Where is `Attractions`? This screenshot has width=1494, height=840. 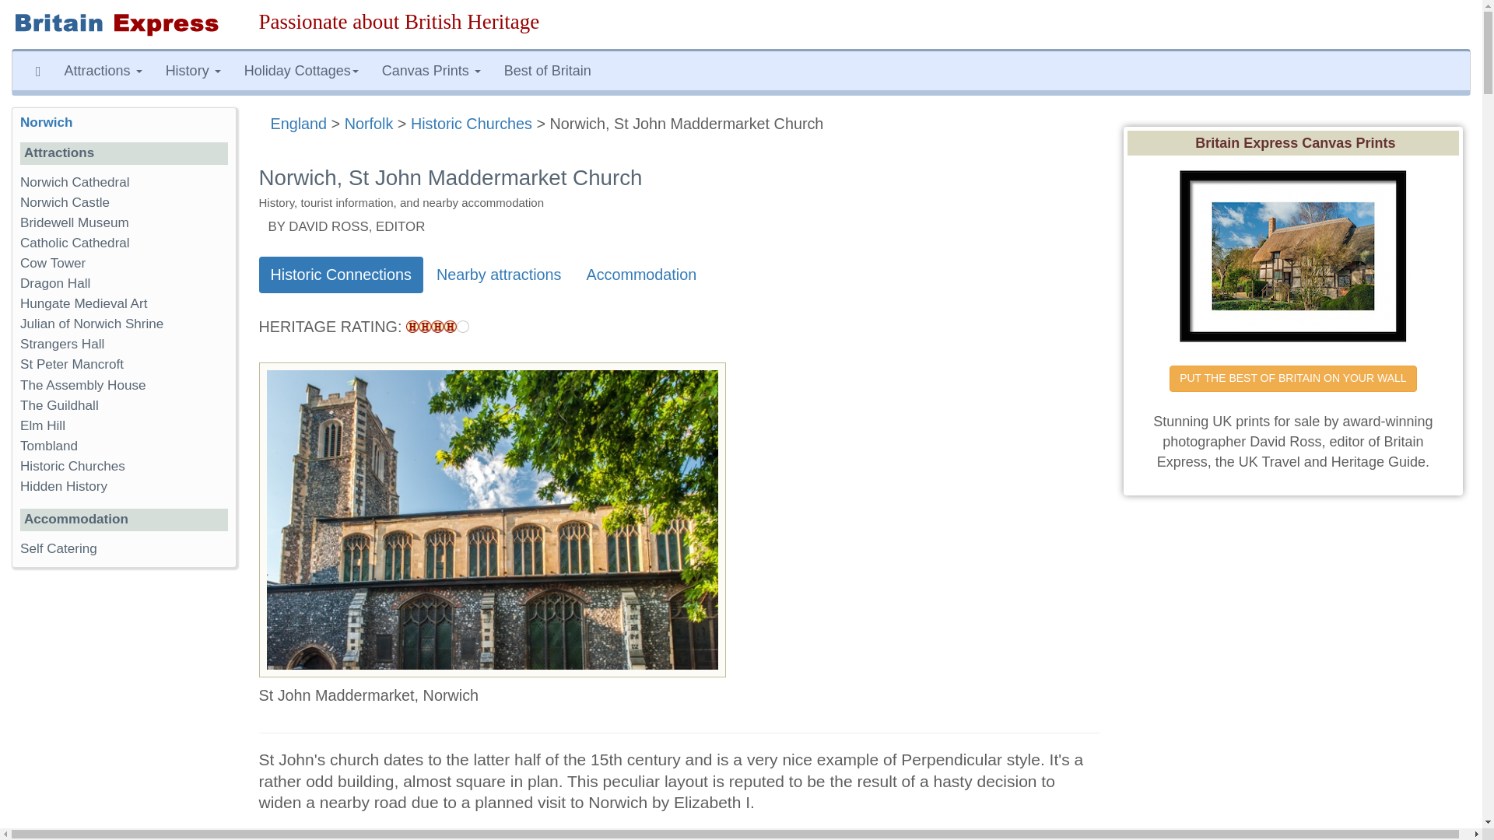 Attractions is located at coordinates (103, 70).